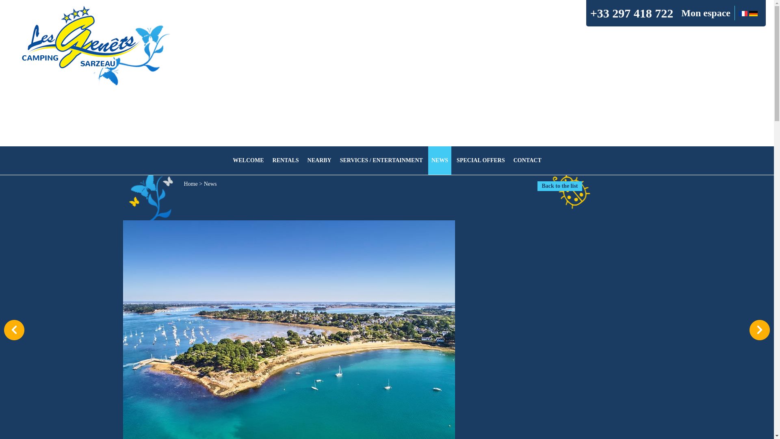 This screenshot has width=780, height=439. What do you see at coordinates (753, 12) in the screenshot?
I see `Deutsch Version` at bounding box center [753, 12].